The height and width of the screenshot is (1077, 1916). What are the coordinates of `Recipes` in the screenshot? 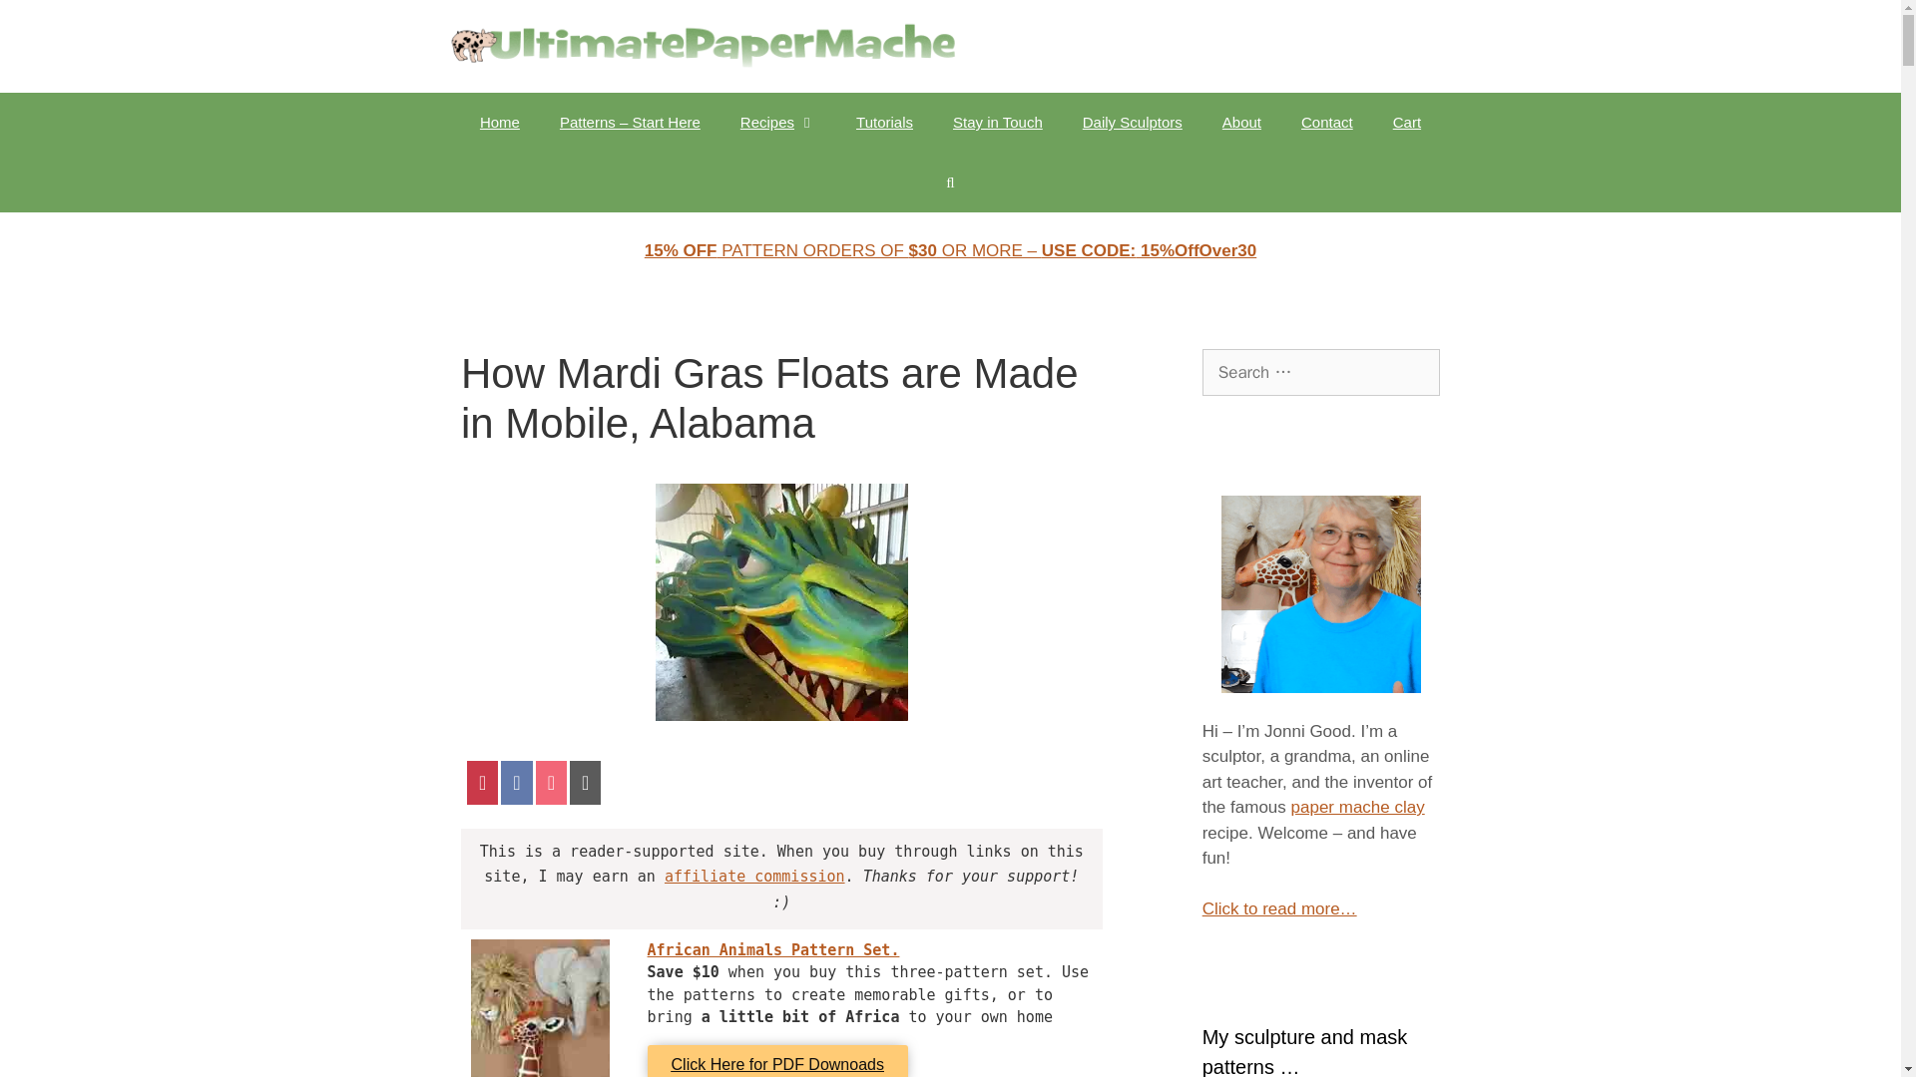 It's located at (777, 122).